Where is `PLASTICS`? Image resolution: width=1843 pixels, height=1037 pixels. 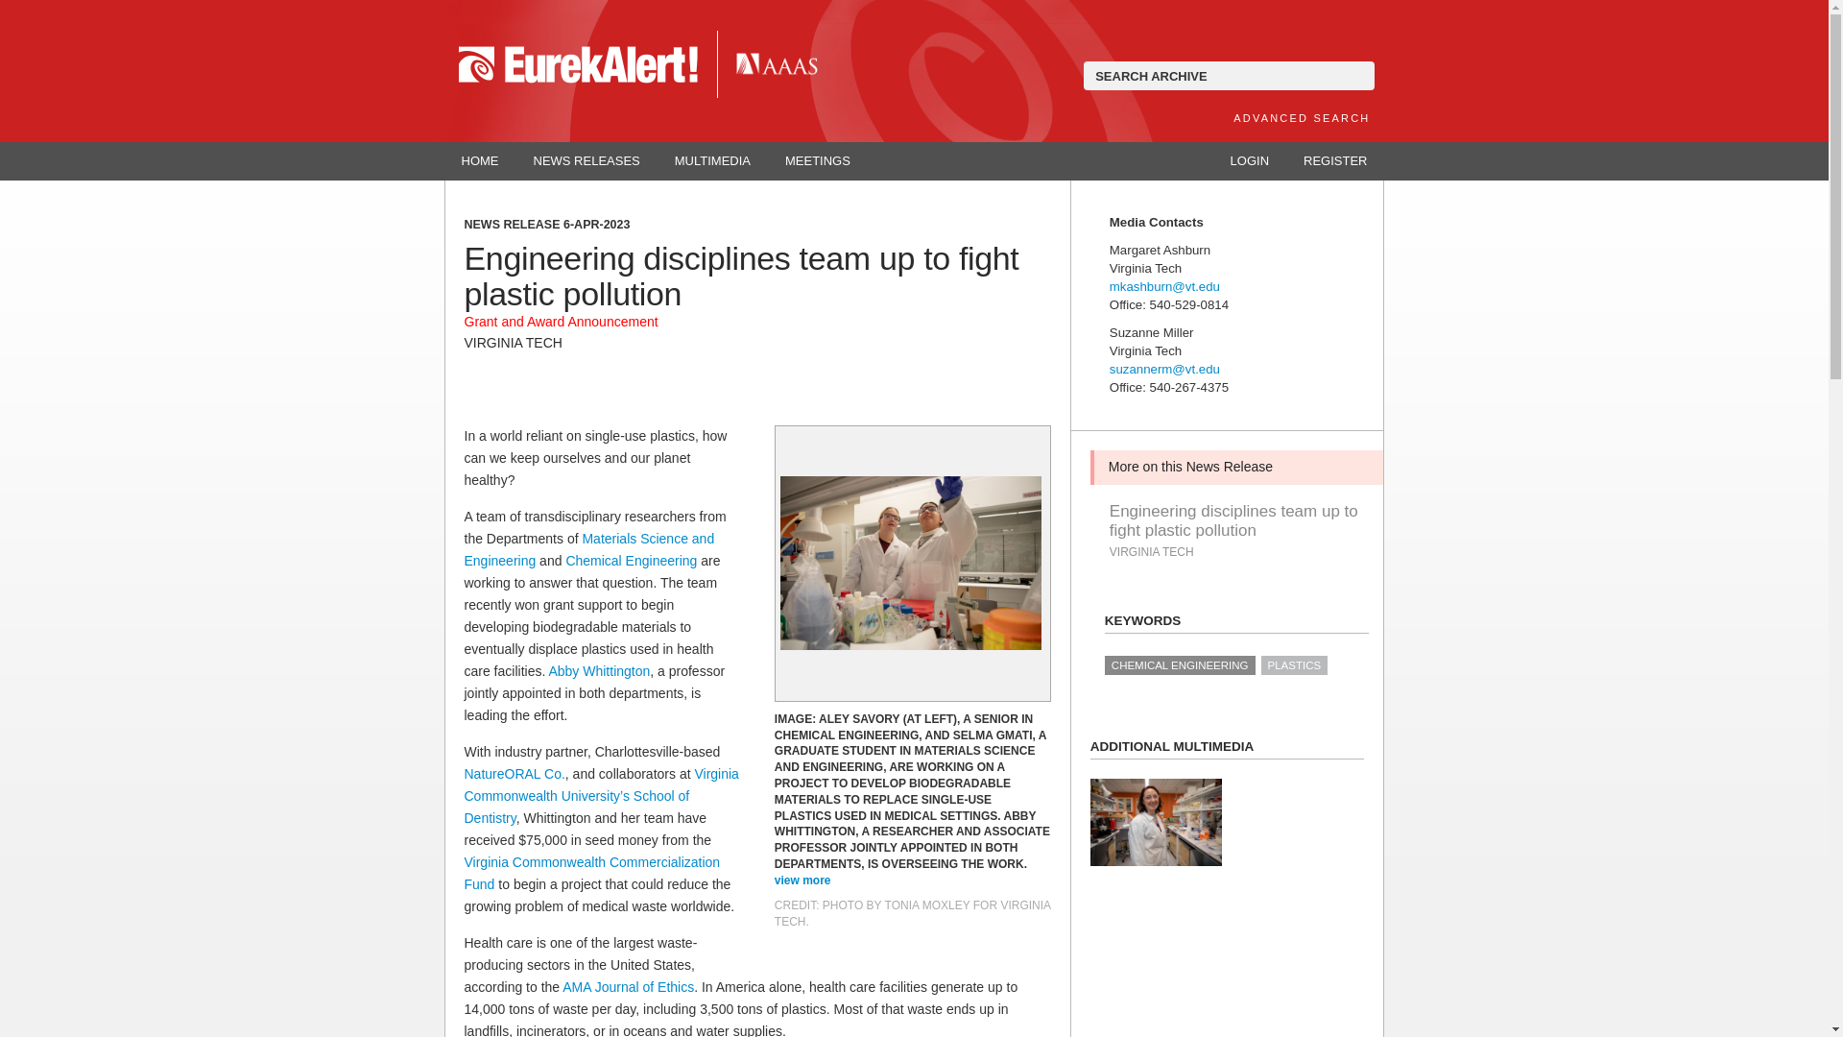 PLASTICS is located at coordinates (1294, 664).